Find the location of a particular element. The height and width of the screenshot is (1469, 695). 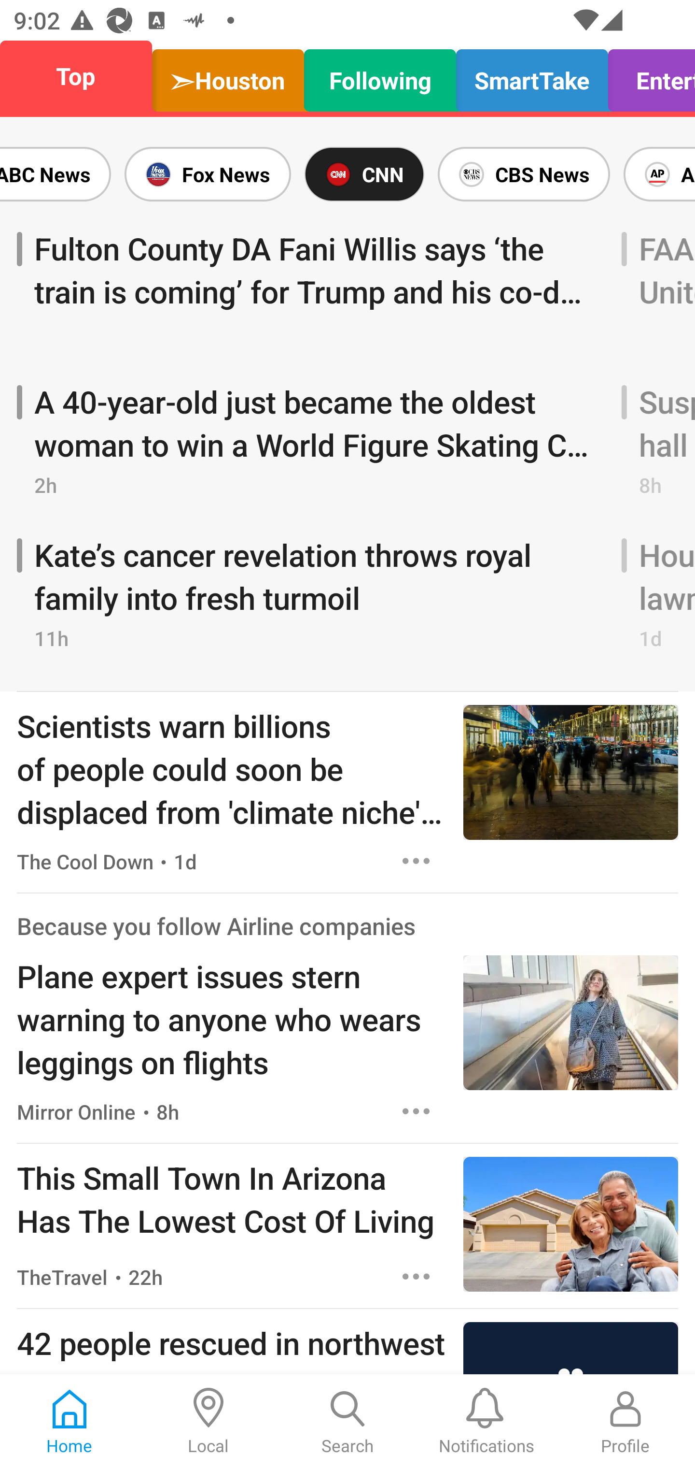

Options is located at coordinates (416, 1111).